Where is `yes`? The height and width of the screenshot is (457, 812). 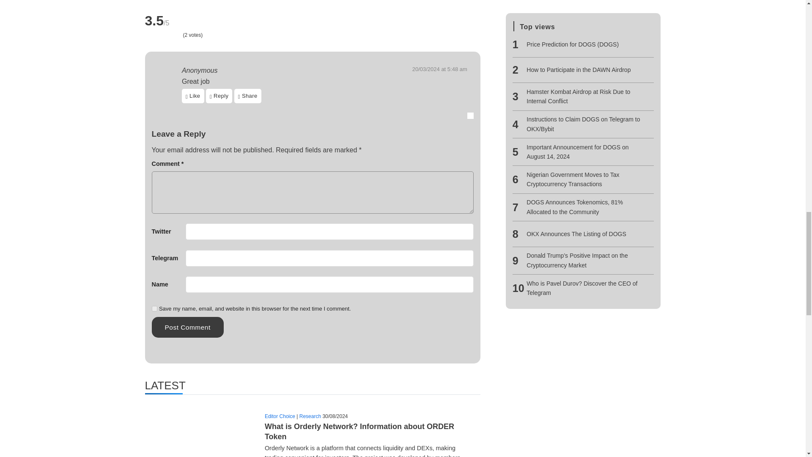 yes is located at coordinates (154, 308).